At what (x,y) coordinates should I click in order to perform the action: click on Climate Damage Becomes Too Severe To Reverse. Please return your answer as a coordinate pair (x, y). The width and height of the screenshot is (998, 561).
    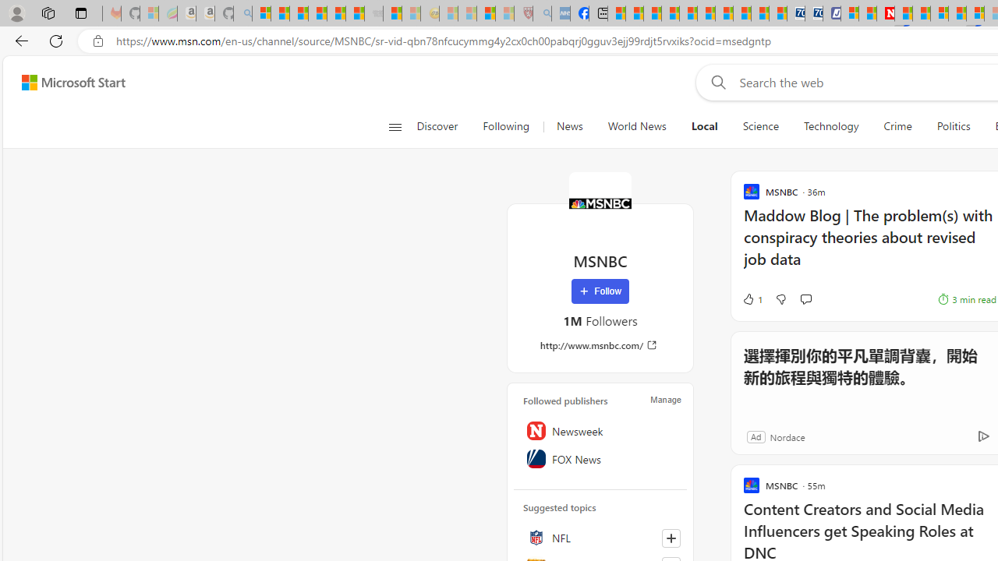
    Looking at the image, I should click on (671, 14).